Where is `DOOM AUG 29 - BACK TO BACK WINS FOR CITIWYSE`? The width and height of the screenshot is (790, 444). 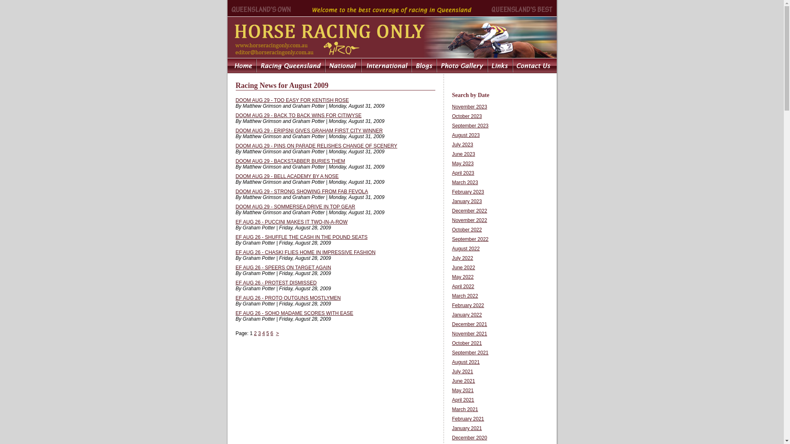
DOOM AUG 29 - BACK TO BACK WINS FOR CITIWYSE is located at coordinates (298, 116).